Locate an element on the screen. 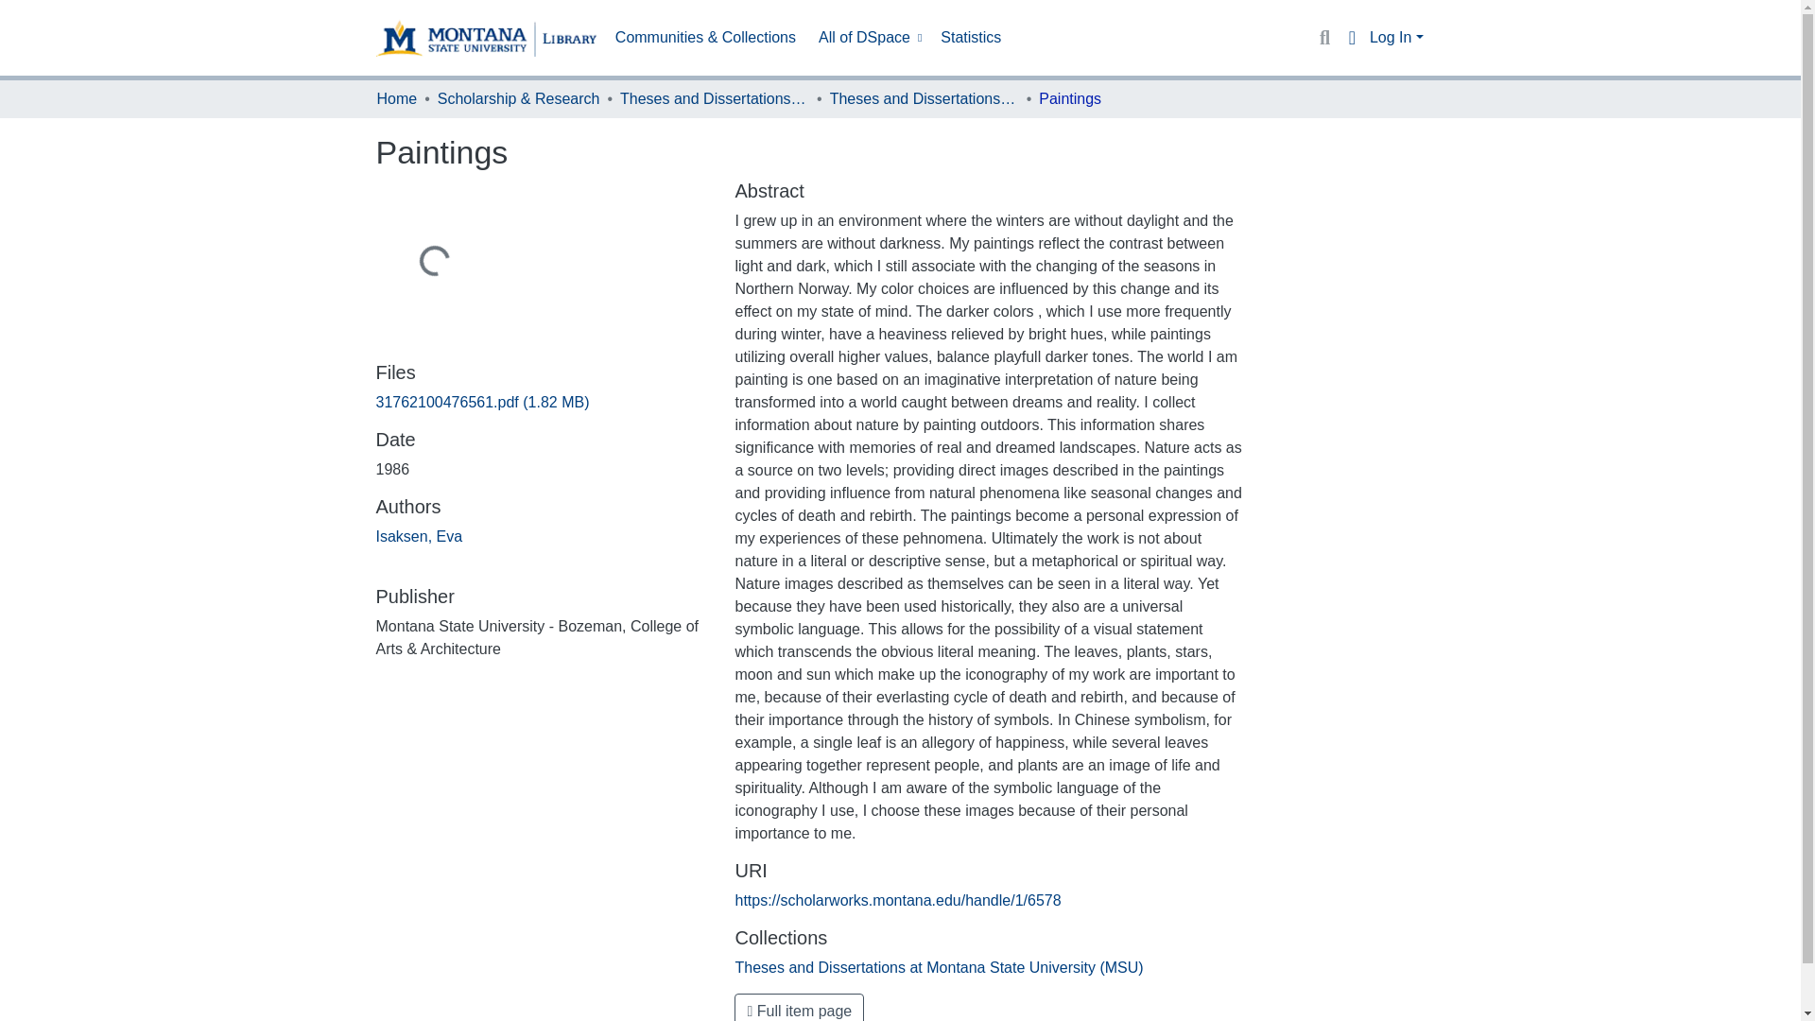 This screenshot has height=1021, width=1815. Log In is located at coordinates (1396, 37).